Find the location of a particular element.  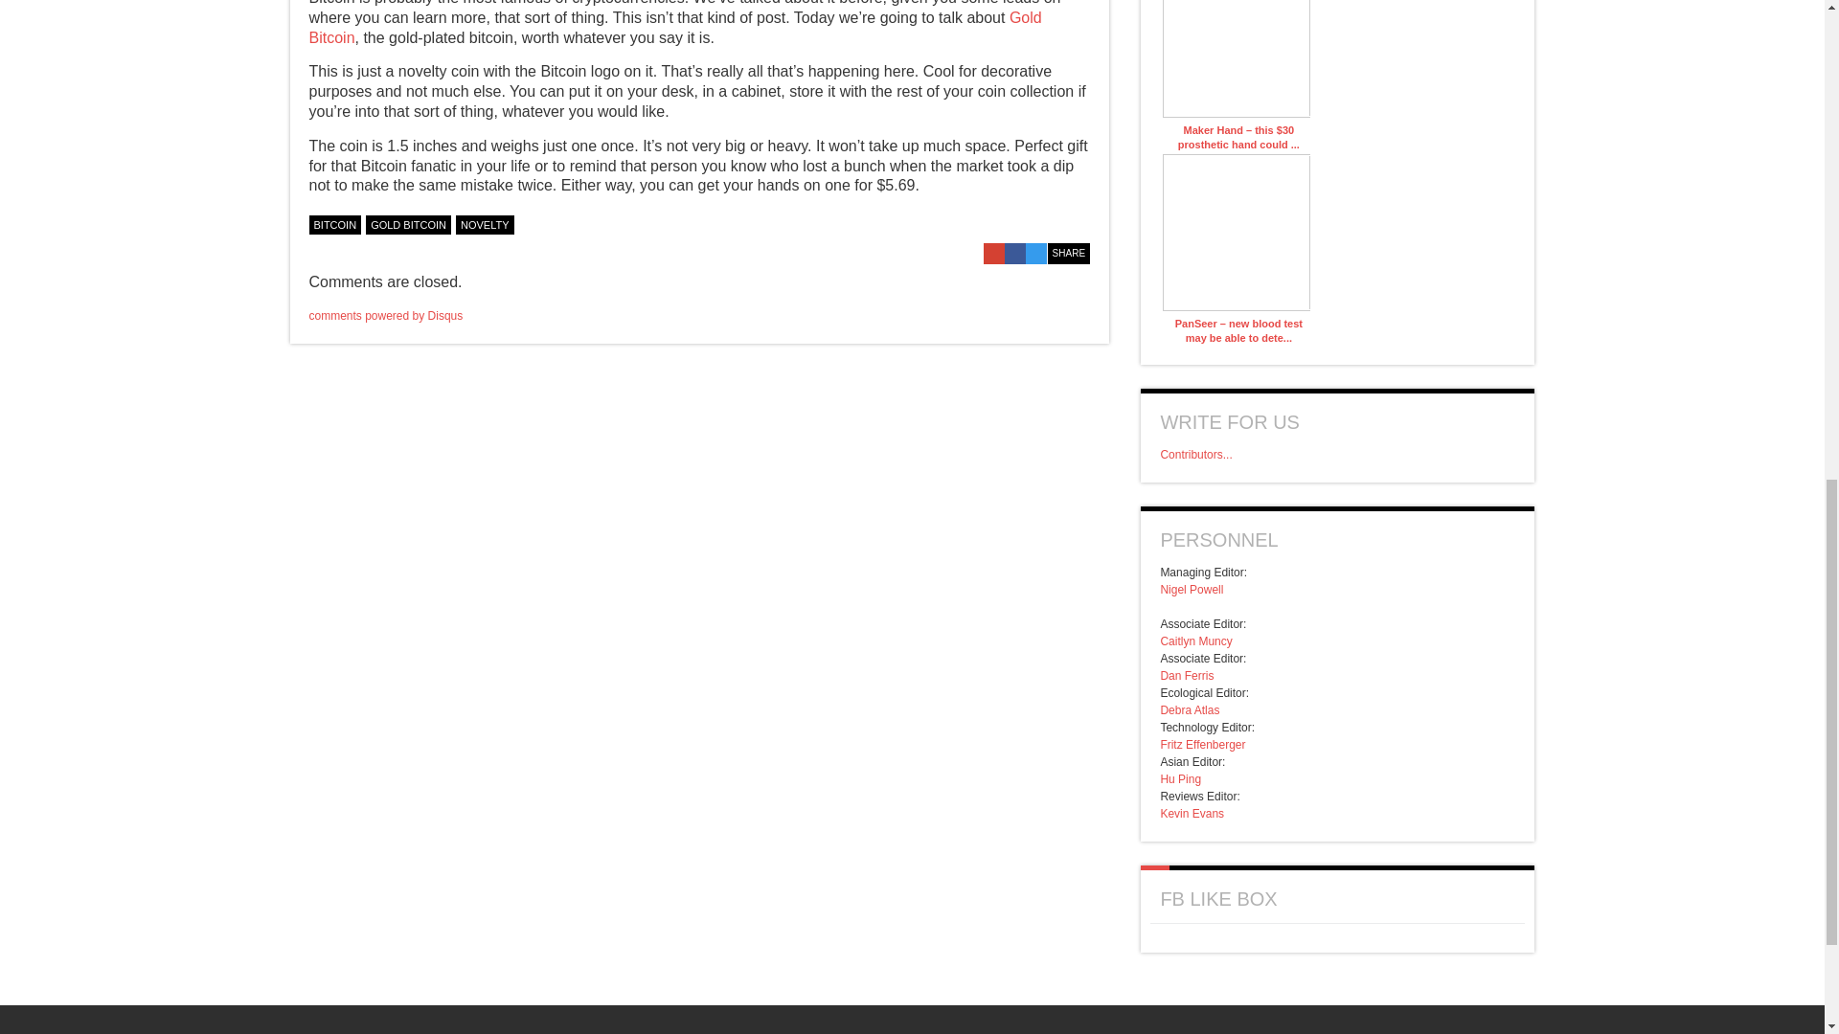

Dan Ferris is located at coordinates (1187, 675).